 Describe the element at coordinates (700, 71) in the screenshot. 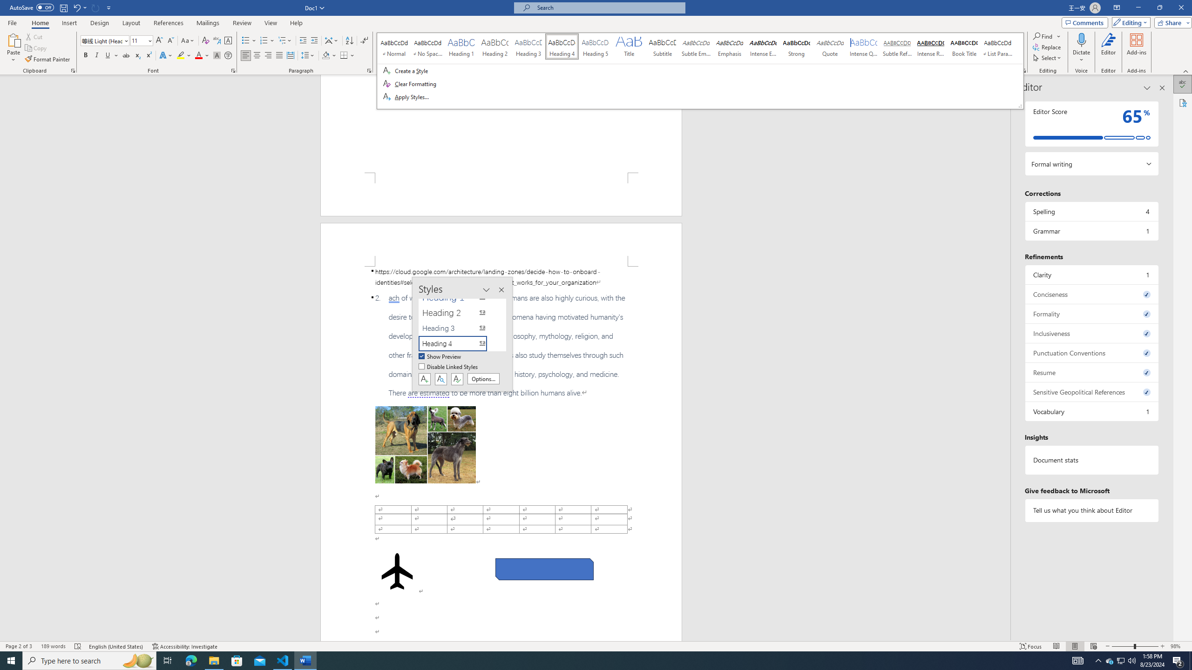

I see `Class: Net UI Tool Window` at that location.